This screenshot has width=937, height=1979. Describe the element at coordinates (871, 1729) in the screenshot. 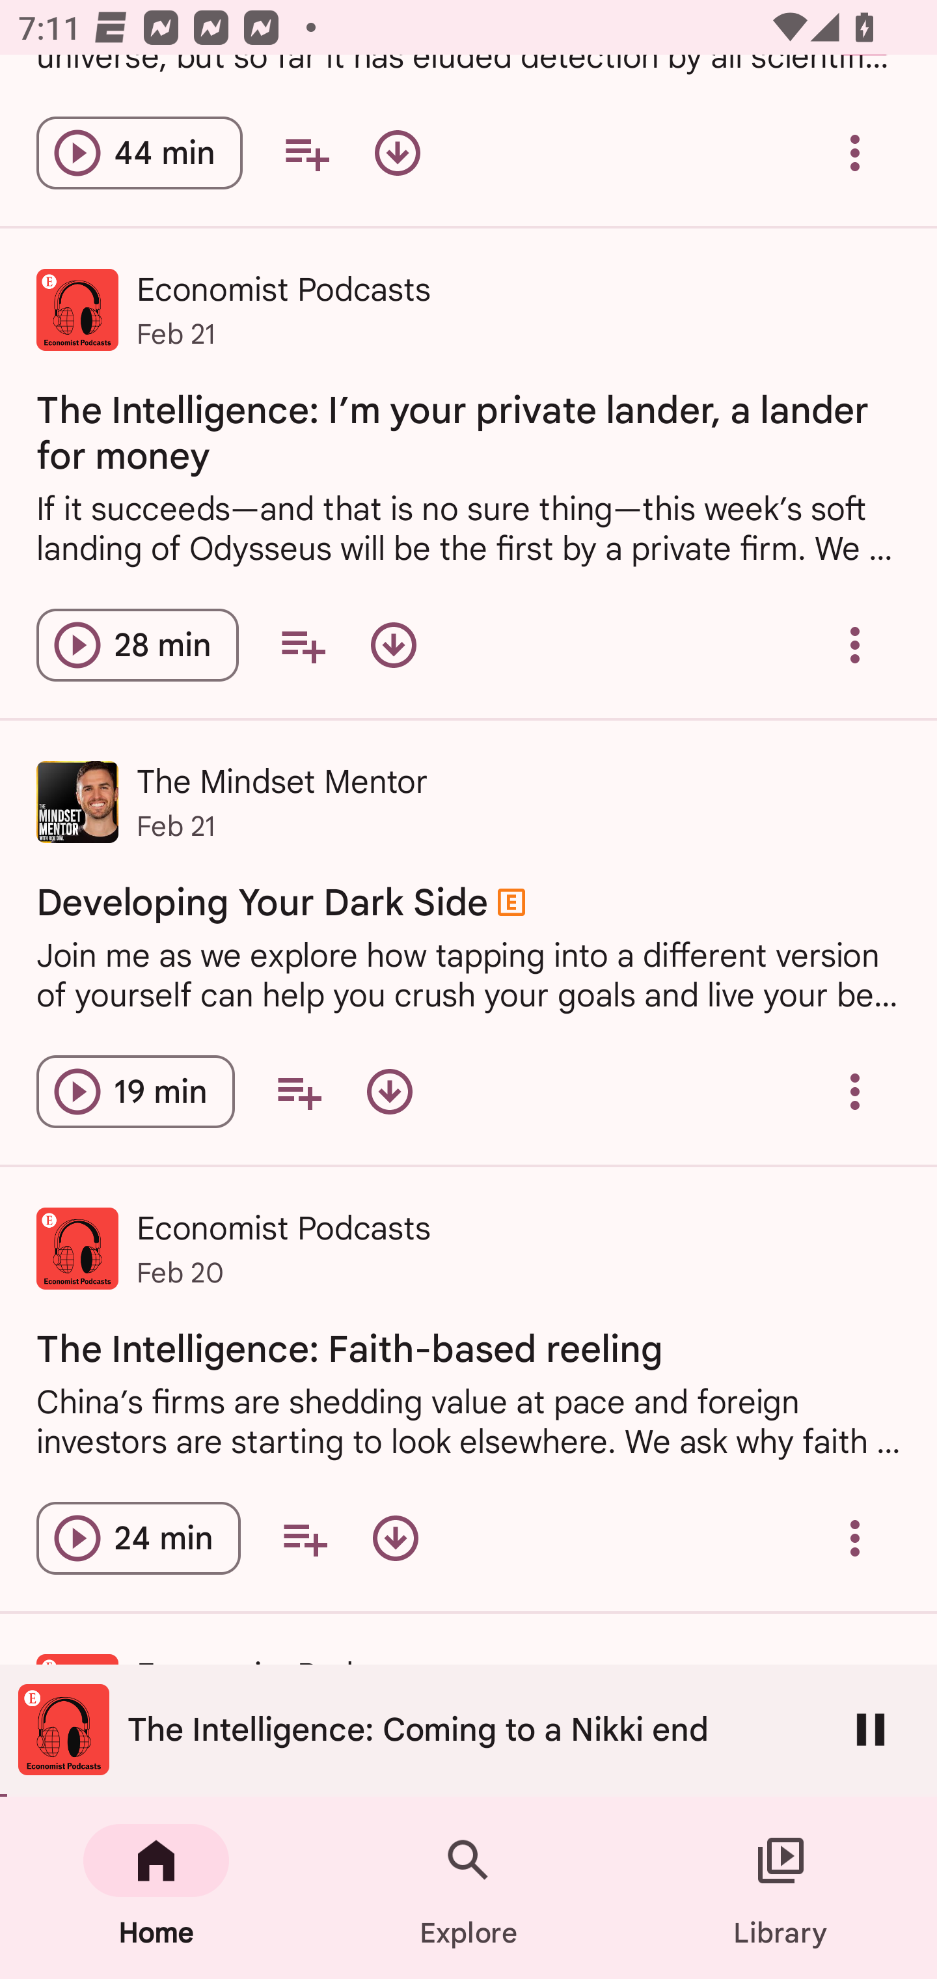

I see `Pause` at that location.